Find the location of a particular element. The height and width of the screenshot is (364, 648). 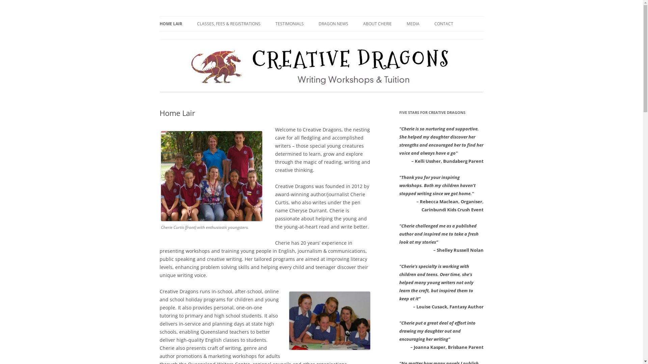

HOME LAIR is located at coordinates (171, 24).